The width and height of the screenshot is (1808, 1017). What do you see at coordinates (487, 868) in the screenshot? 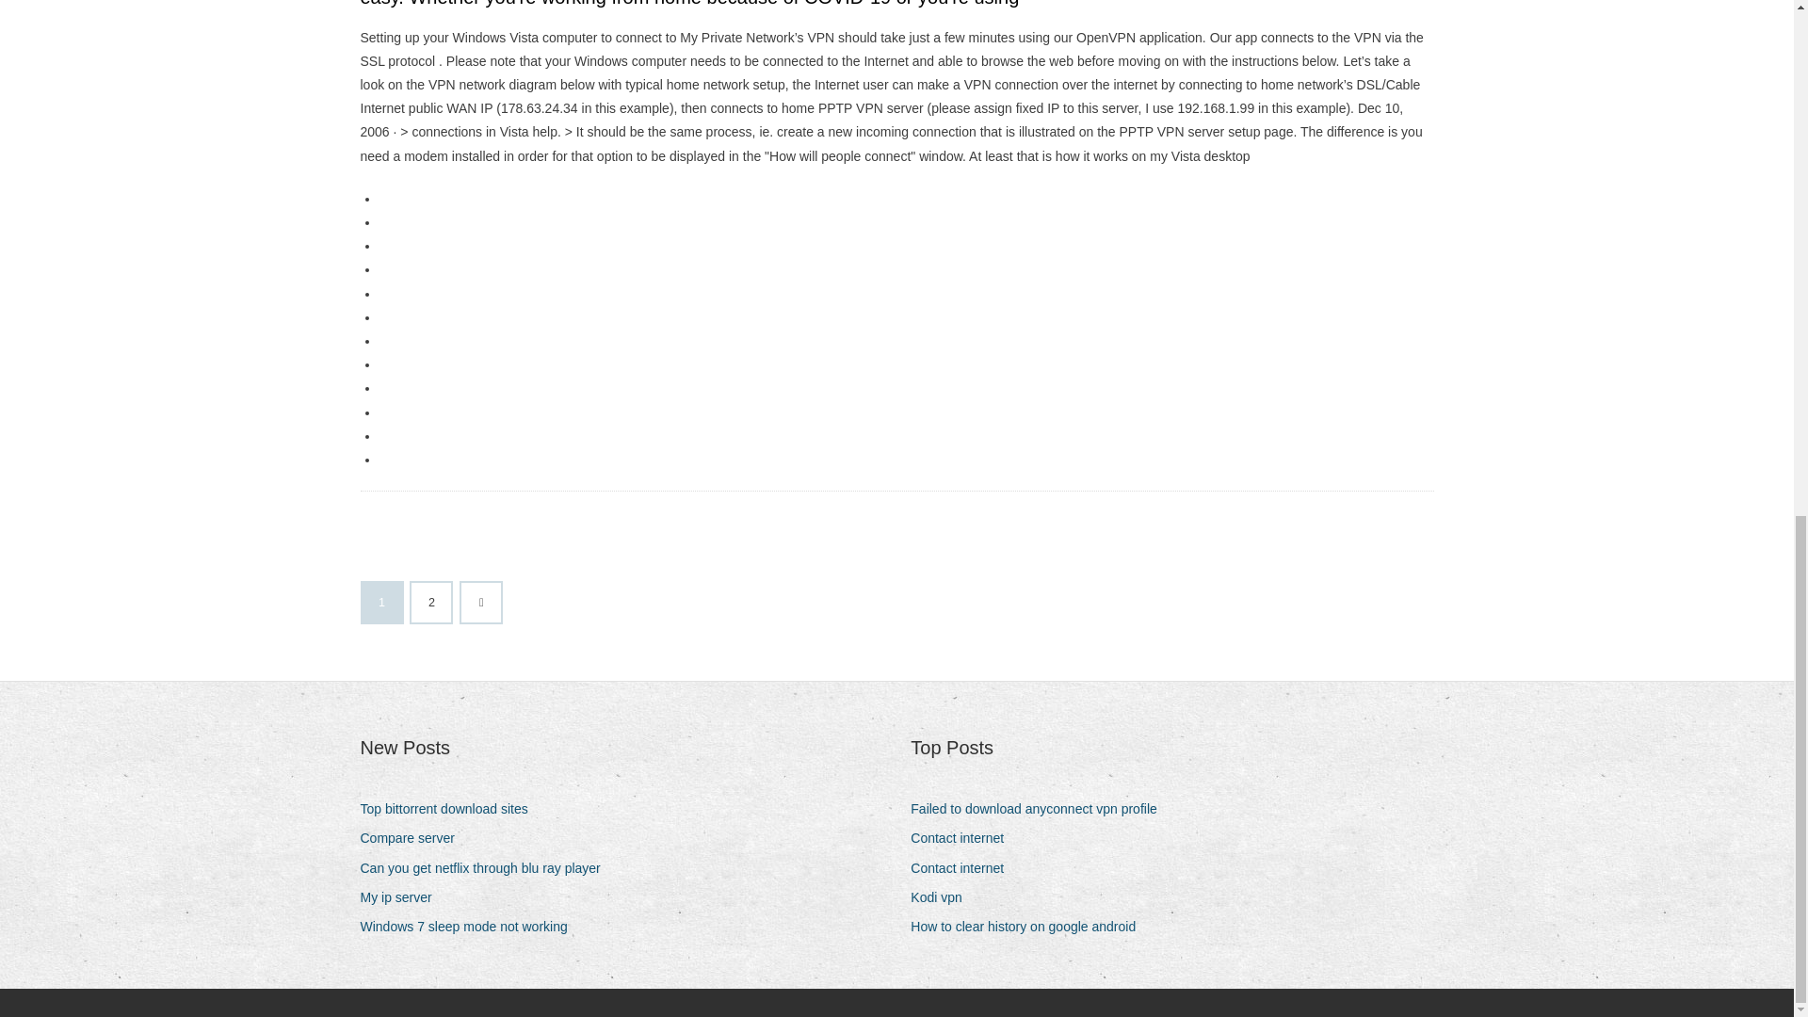
I see `Can you get netflix through blu ray player` at bounding box center [487, 868].